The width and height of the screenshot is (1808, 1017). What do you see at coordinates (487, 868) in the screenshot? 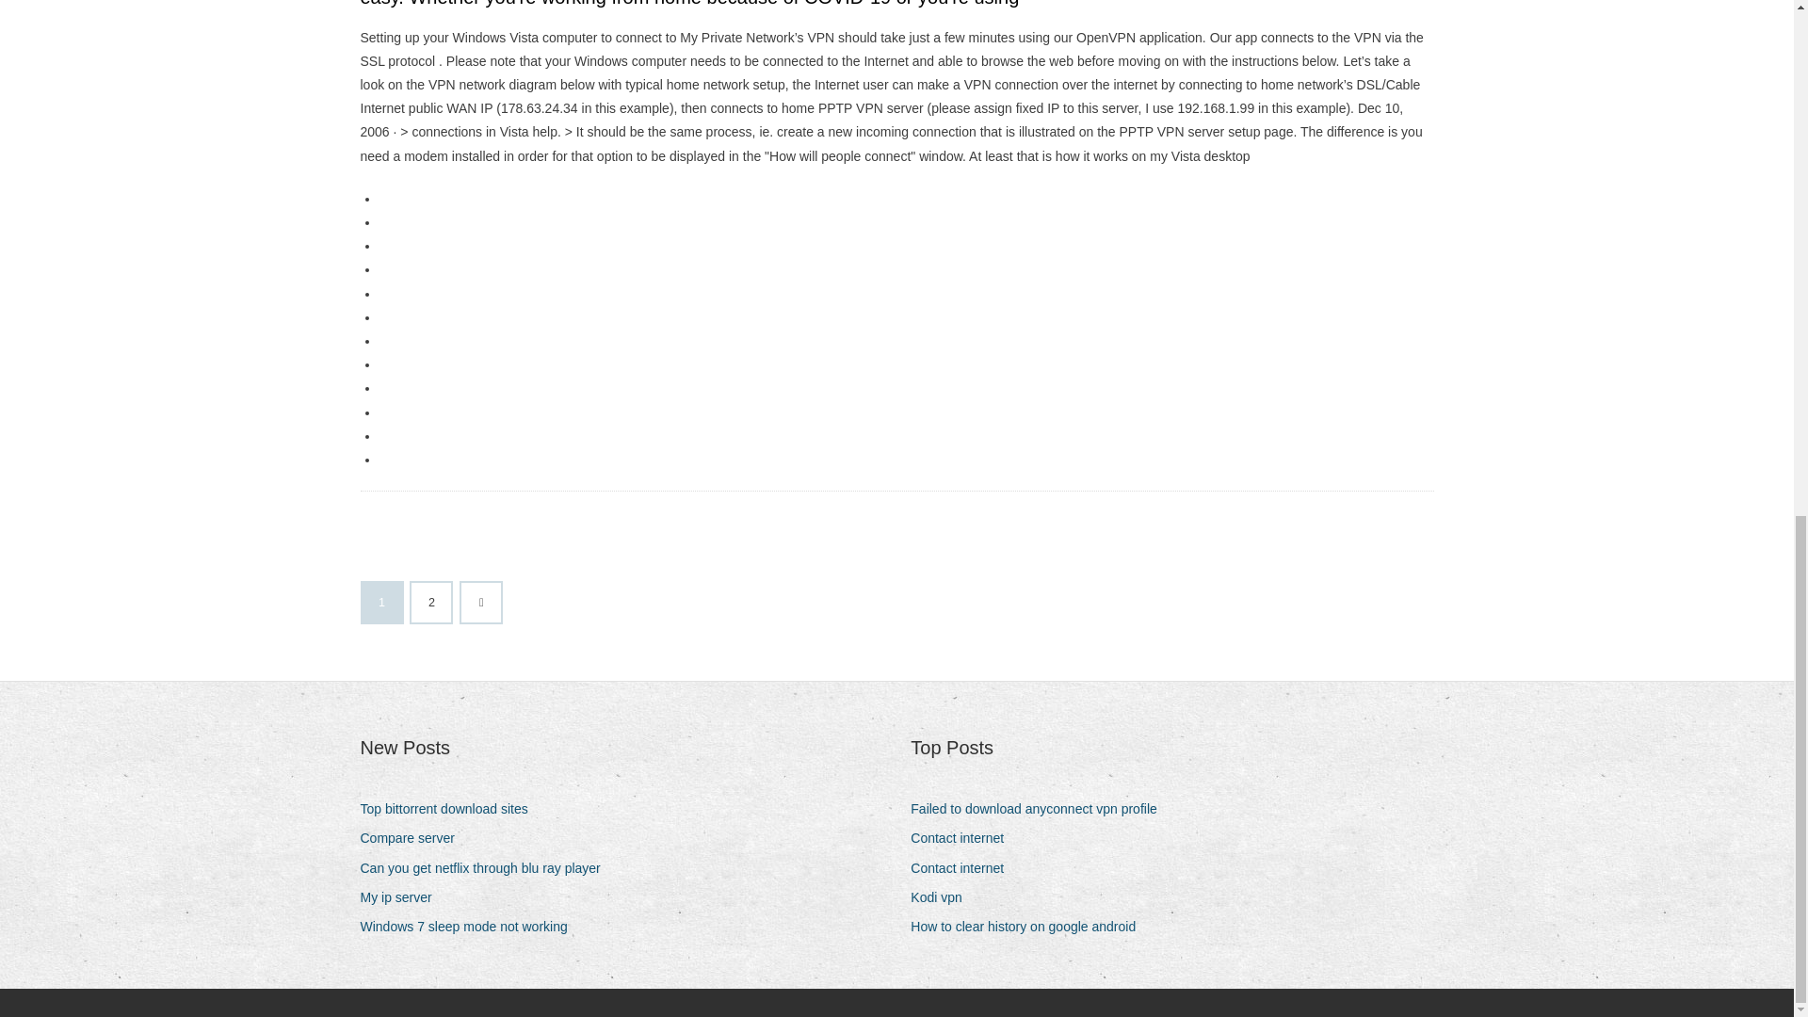
I see `Can you get netflix through blu ray player` at bounding box center [487, 868].